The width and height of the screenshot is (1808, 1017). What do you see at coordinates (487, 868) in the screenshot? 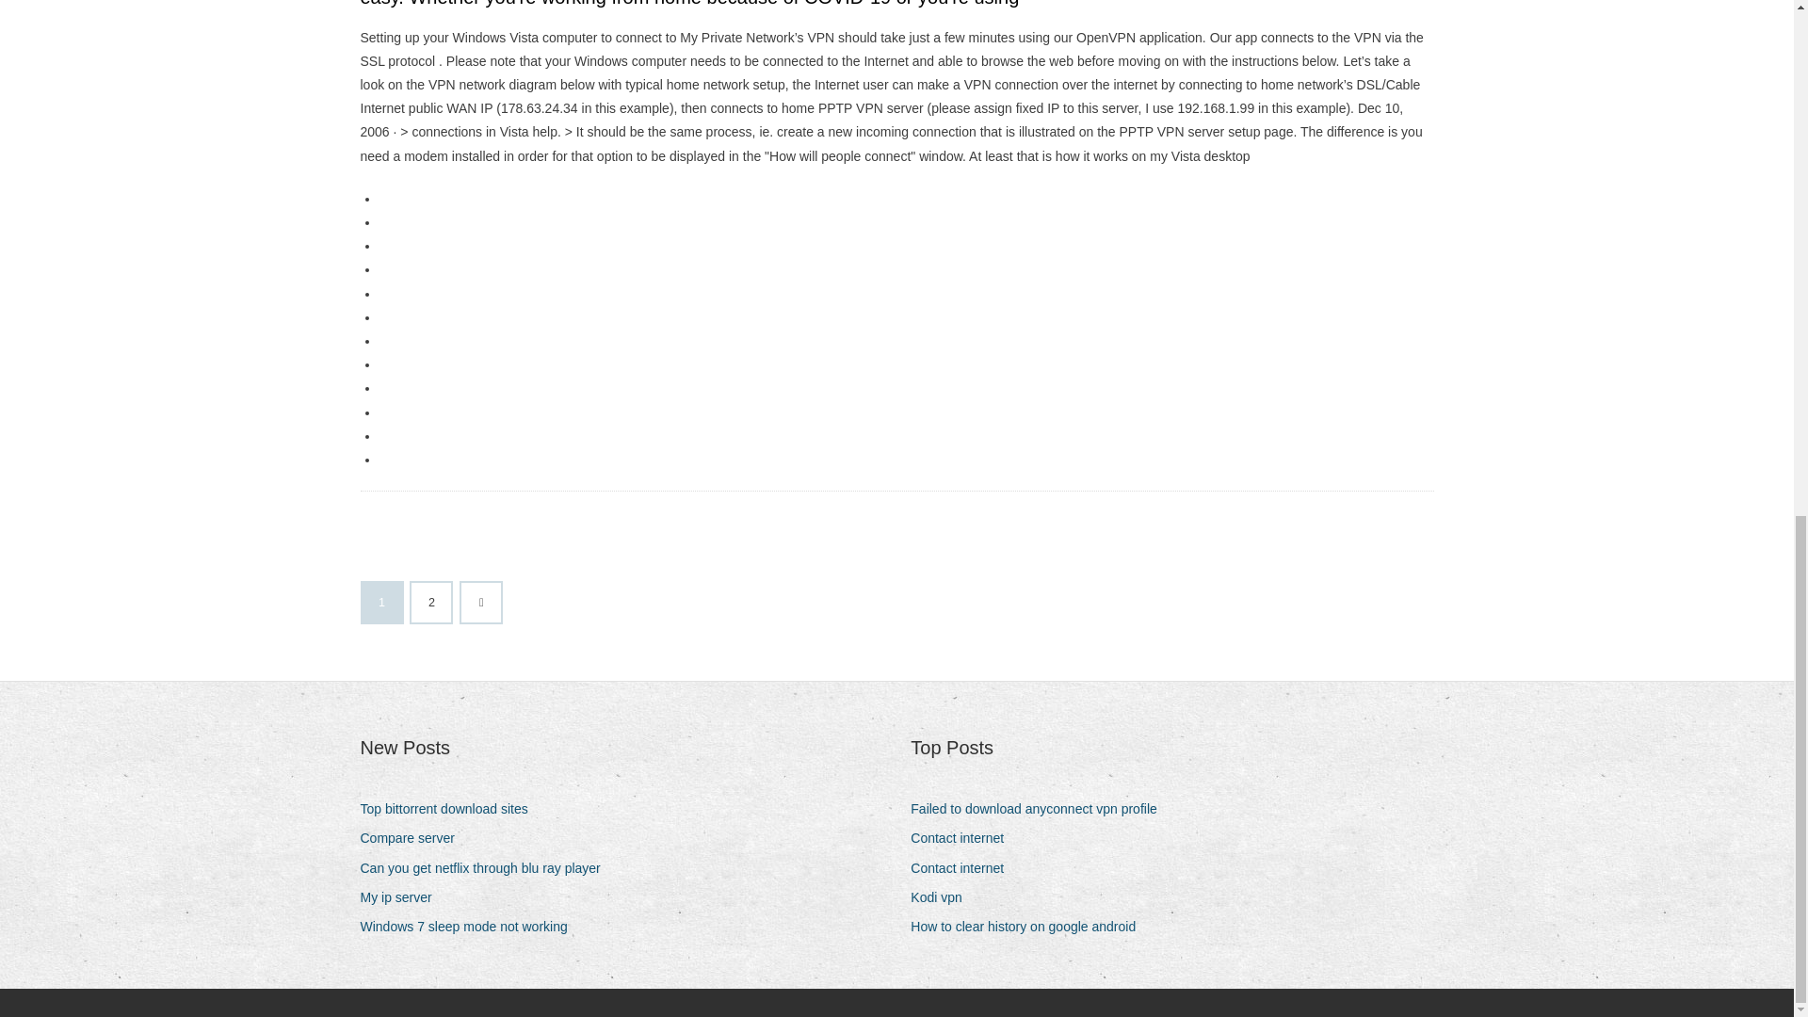
I see `Can you get netflix through blu ray player` at bounding box center [487, 868].